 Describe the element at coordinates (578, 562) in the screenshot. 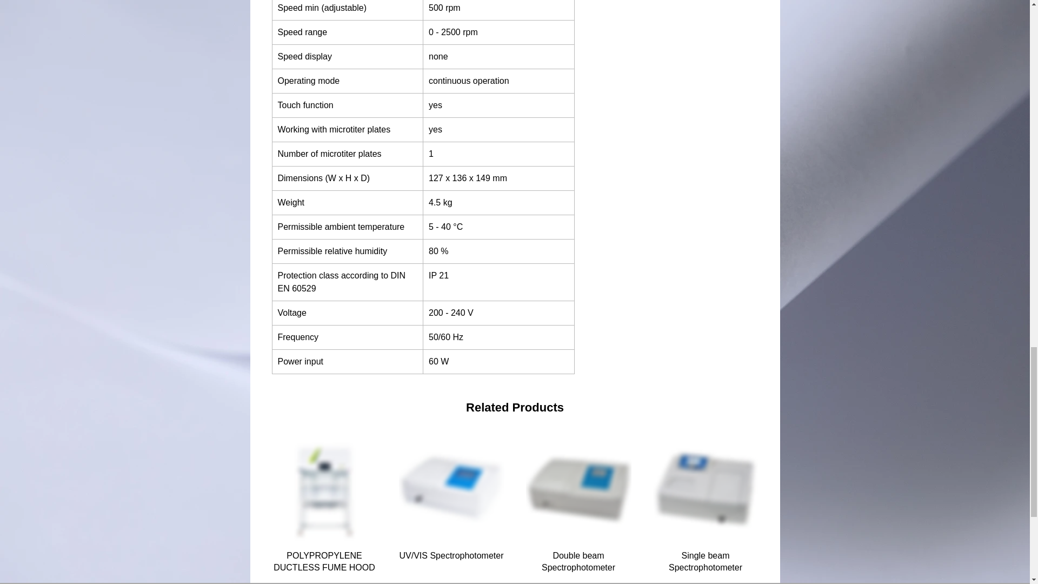

I see `Double beam Spectrophotometer` at that location.